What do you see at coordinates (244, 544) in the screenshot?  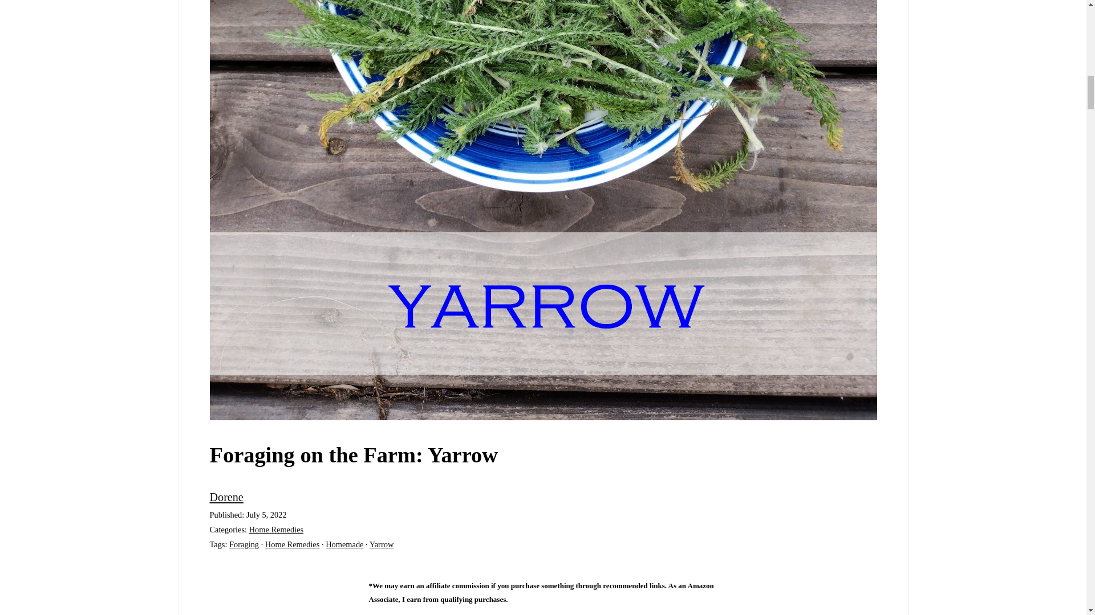 I see `Foraging` at bounding box center [244, 544].